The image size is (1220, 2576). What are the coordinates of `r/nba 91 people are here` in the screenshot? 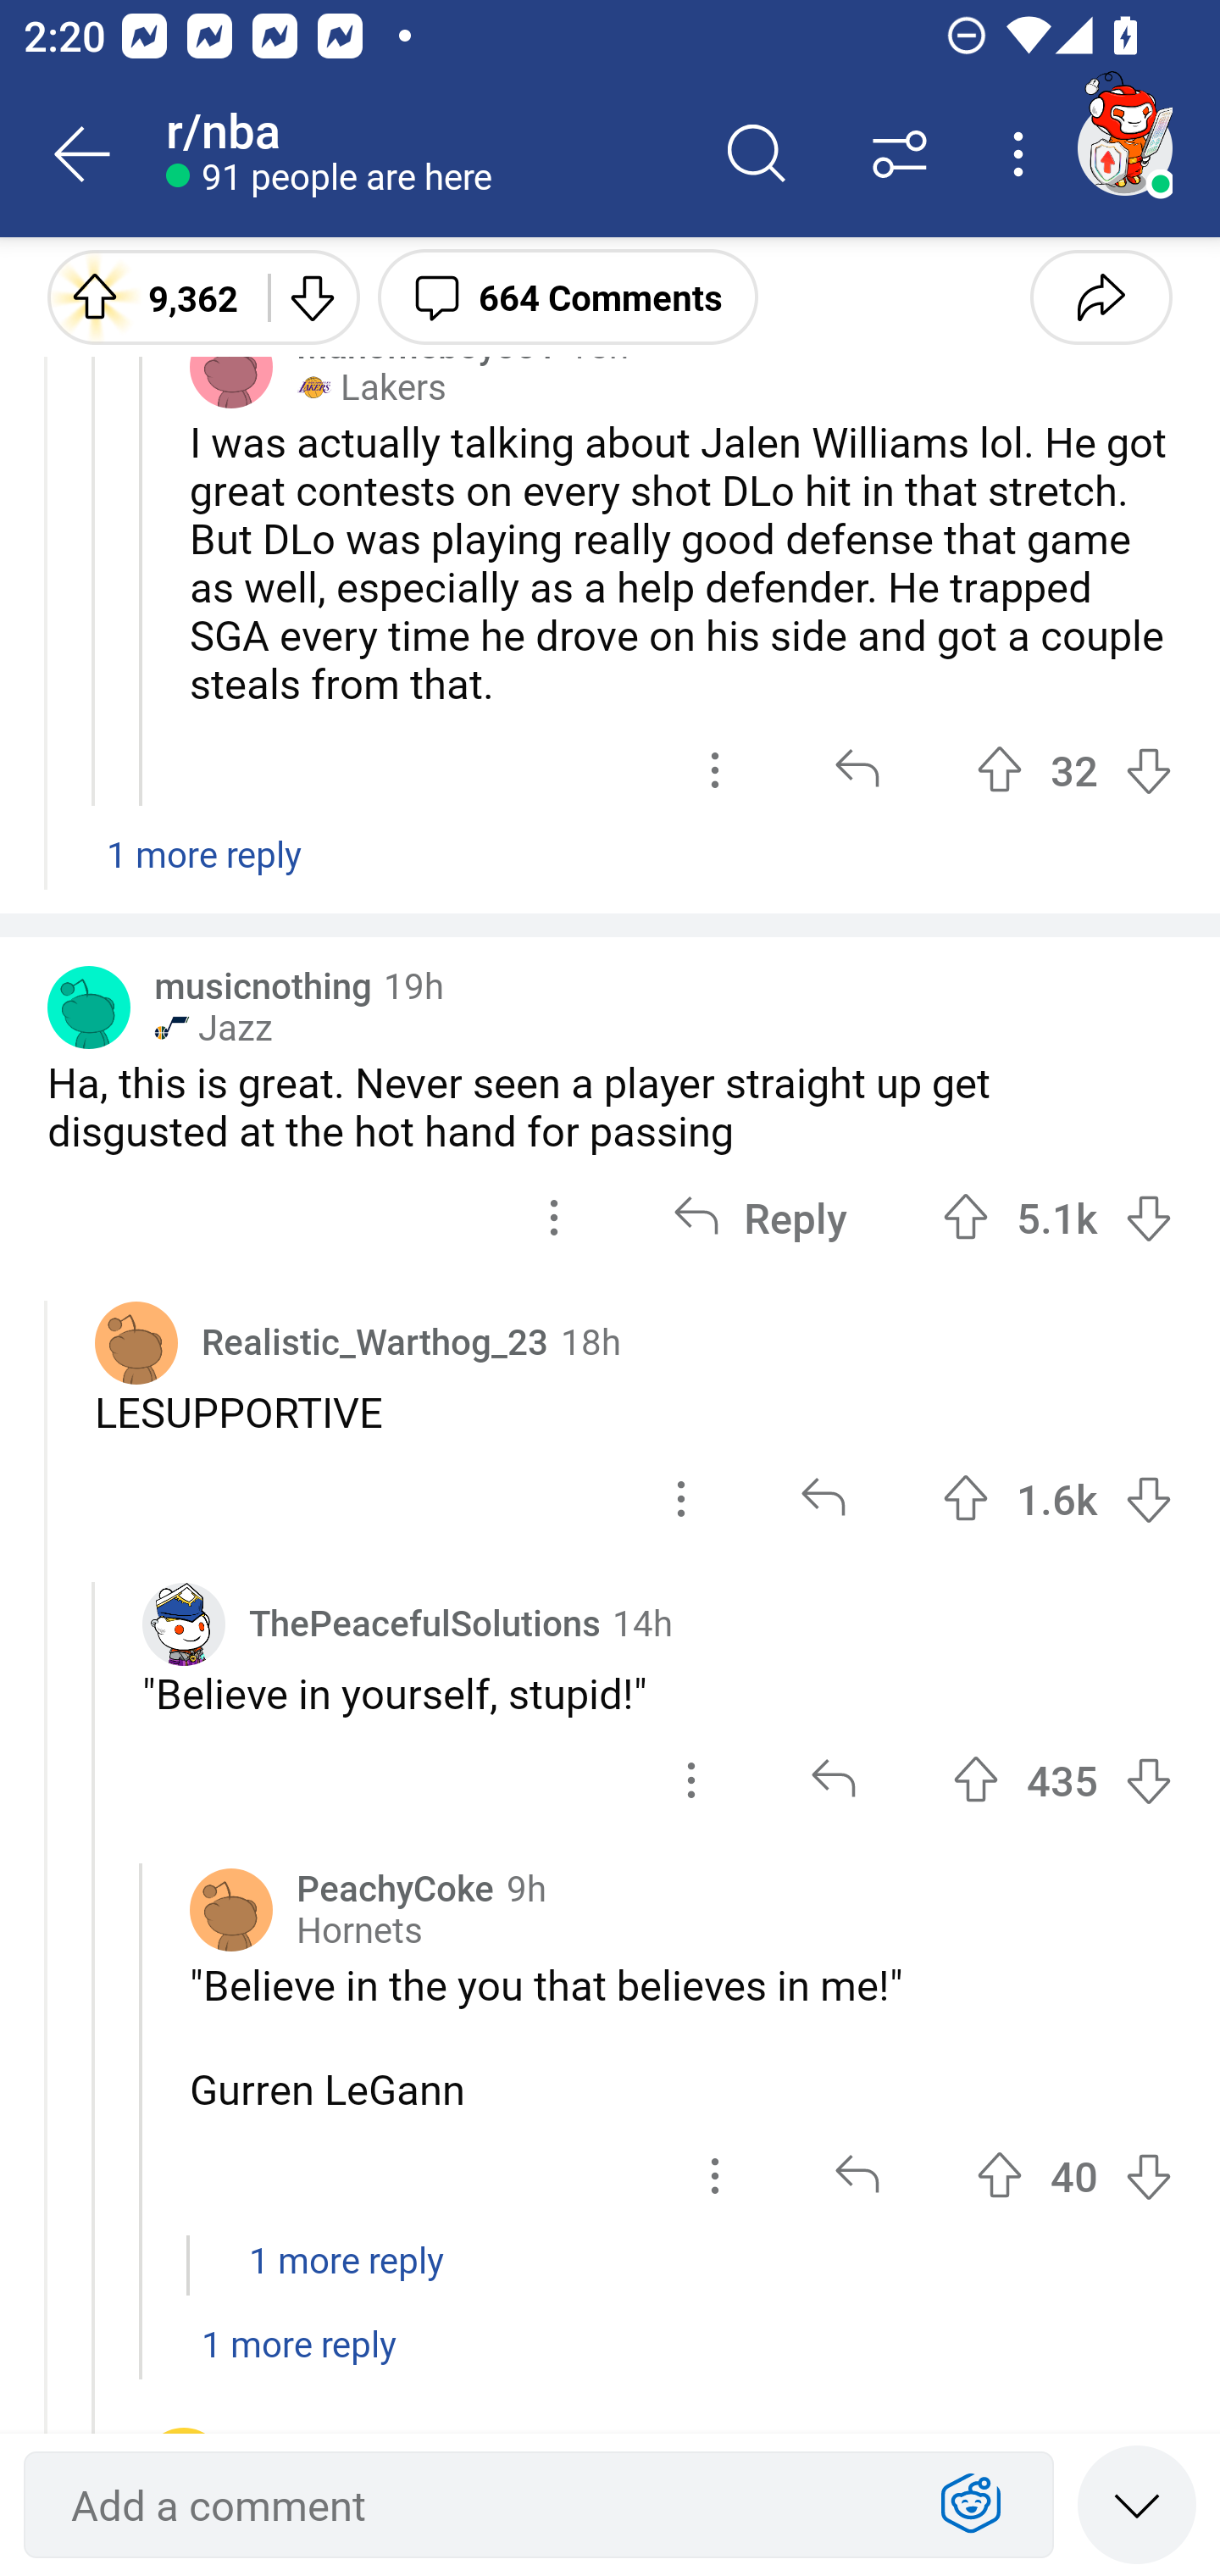 It's located at (425, 154).